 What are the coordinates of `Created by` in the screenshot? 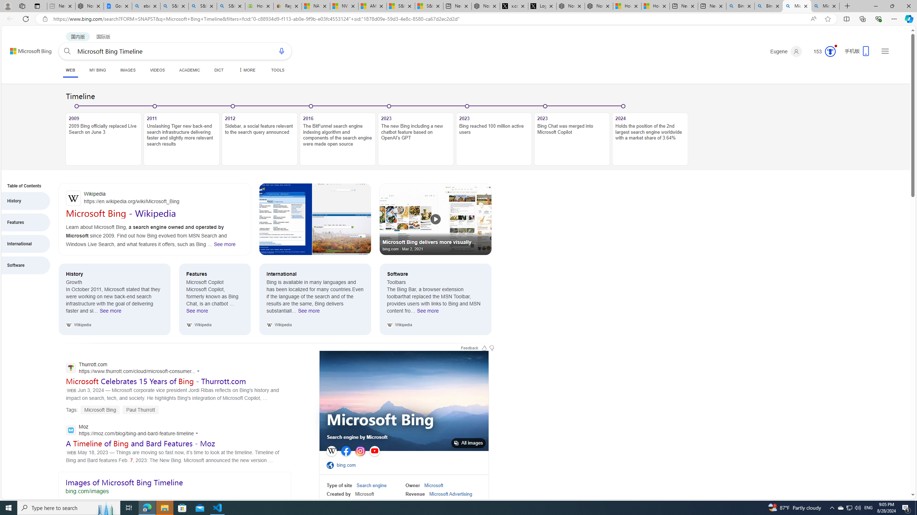 It's located at (339, 494).